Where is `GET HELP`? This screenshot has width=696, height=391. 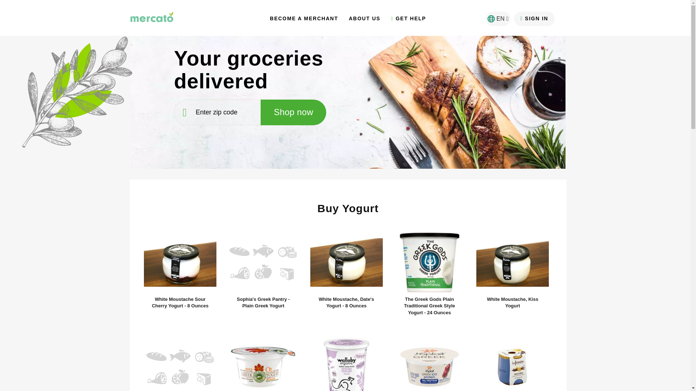 GET HELP is located at coordinates (409, 20).